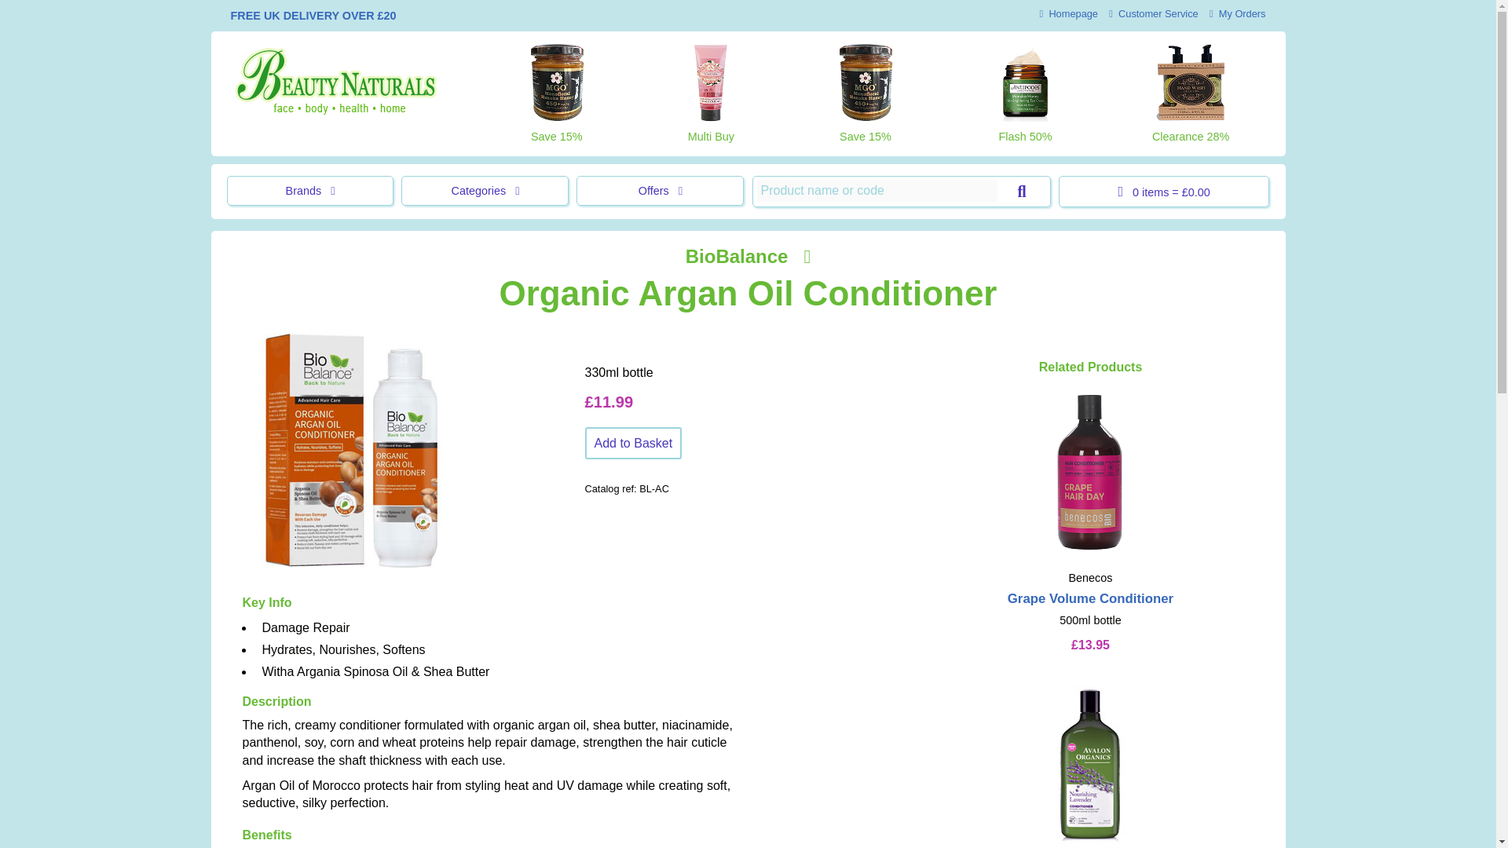 This screenshot has width=1508, height=848. What do you see at coordinates (711, 93) in the screenshot?
I see `Multi Buy` at bounding box center [711, 93].